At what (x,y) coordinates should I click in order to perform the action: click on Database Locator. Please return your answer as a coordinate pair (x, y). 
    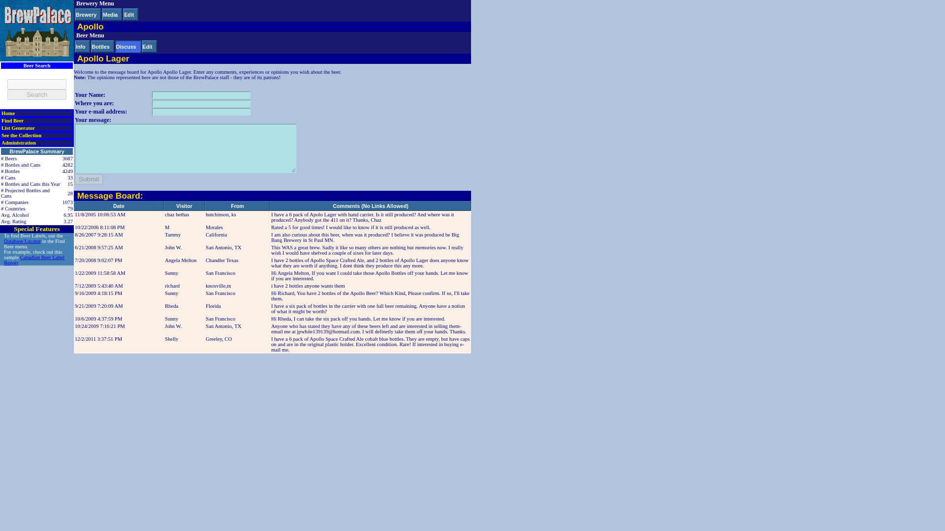
    Looking at the image, I should click on (22, 241).